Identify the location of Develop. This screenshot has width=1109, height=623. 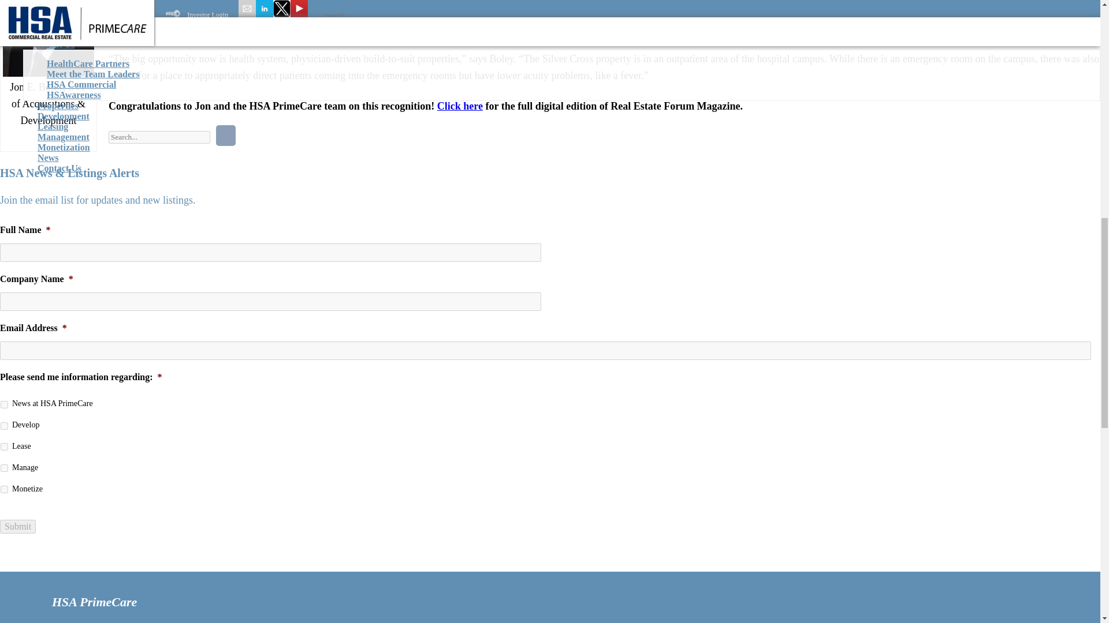
(4, 426).